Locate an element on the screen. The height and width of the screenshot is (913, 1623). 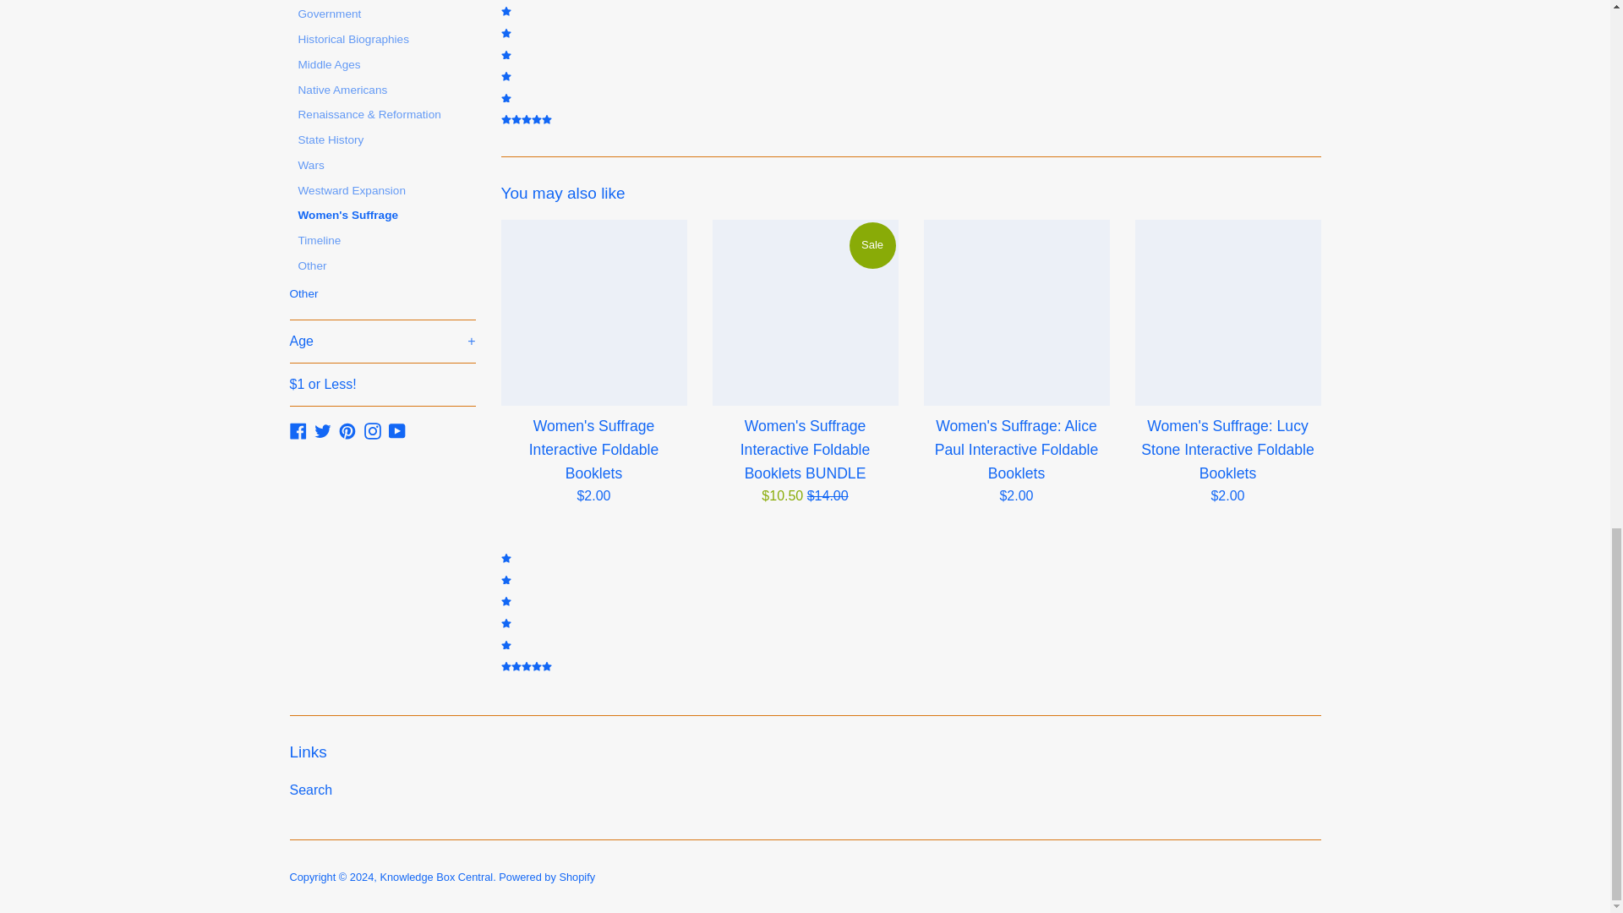
Knowledge Box Central on YouTube is located at coordinates (397, 431).